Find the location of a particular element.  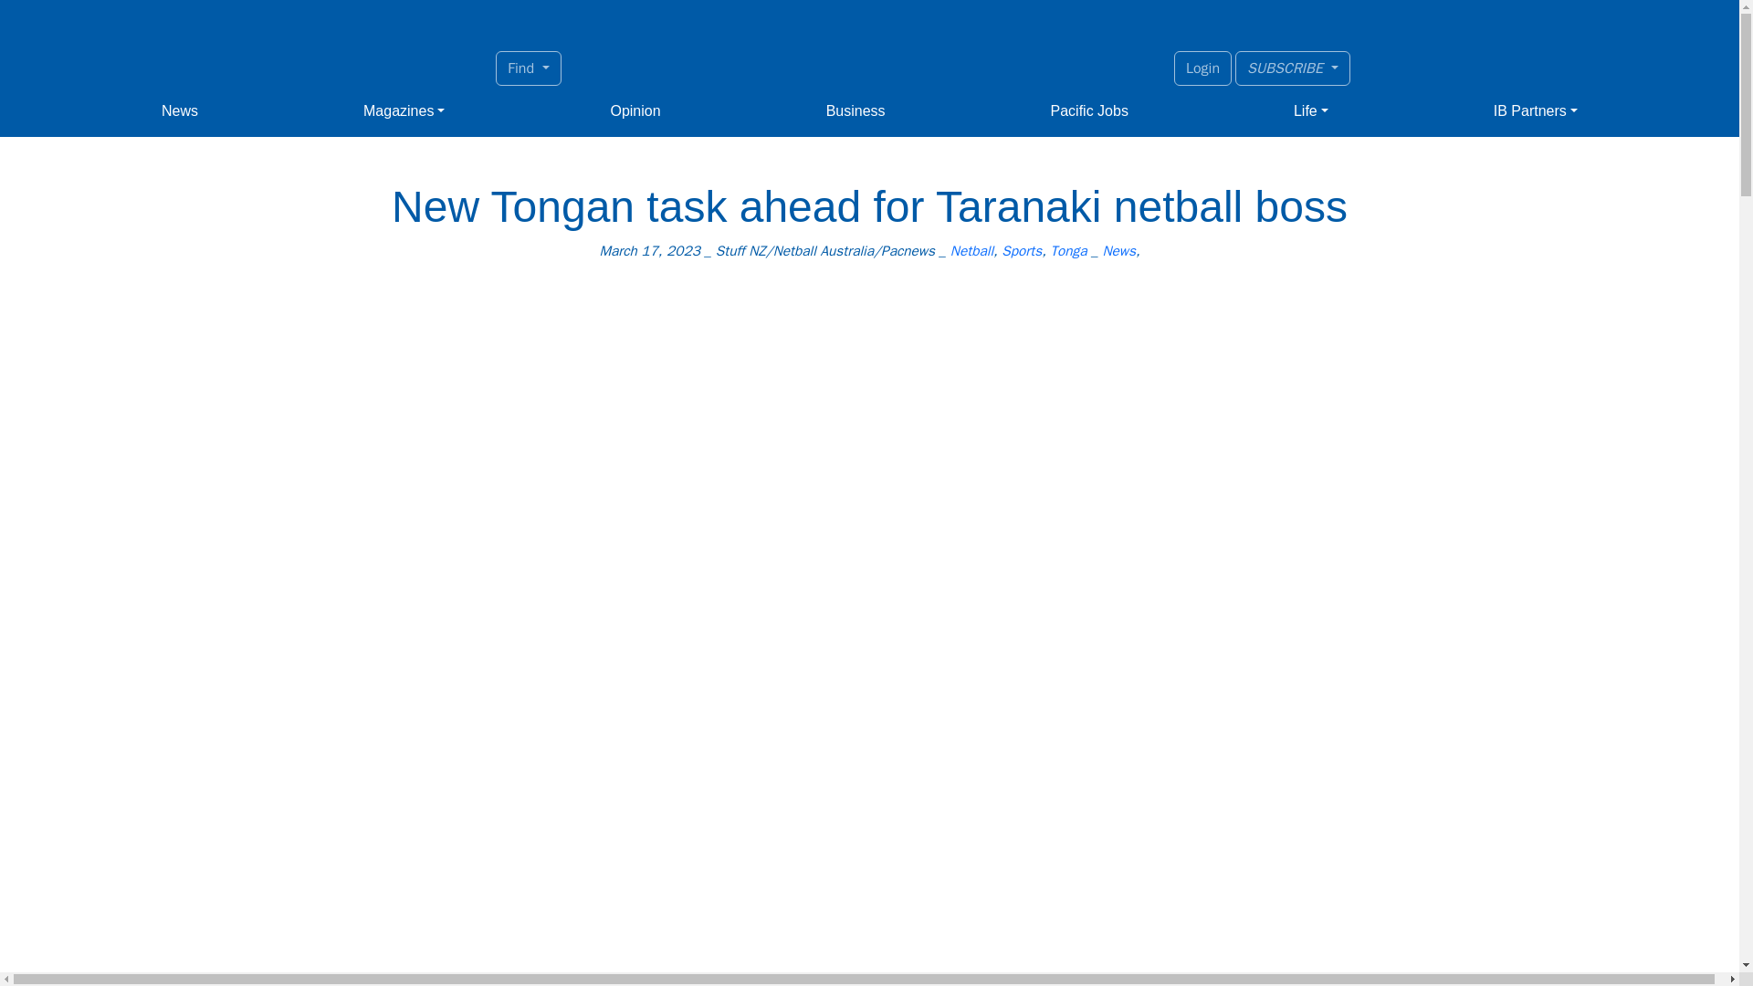

News is located at coordinates (179, 110).